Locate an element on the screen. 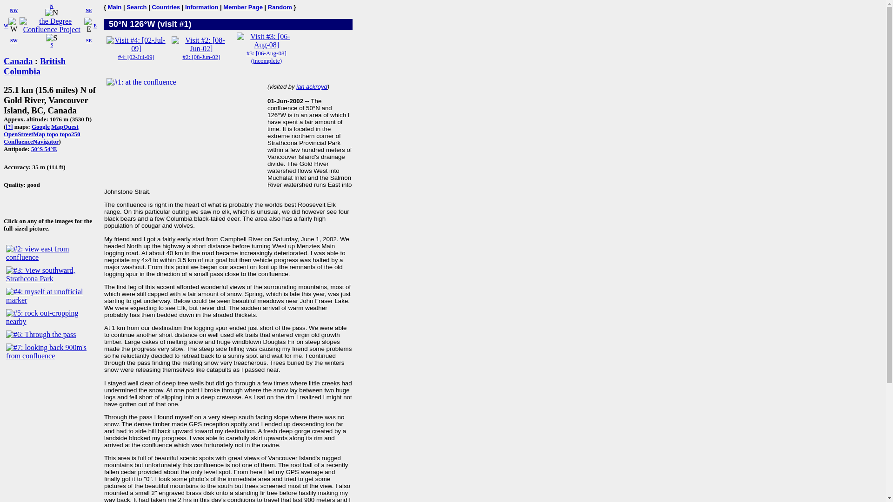 The height and width of the screenshot is (502, 893). Google is located at coordinates (40, 126).